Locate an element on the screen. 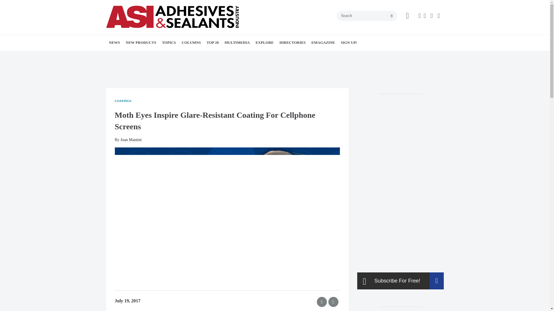 The height and width of the screenshot is (311, 554). RAW MATERIALS AND CHEMICALS is located at coordinates (205, 59).